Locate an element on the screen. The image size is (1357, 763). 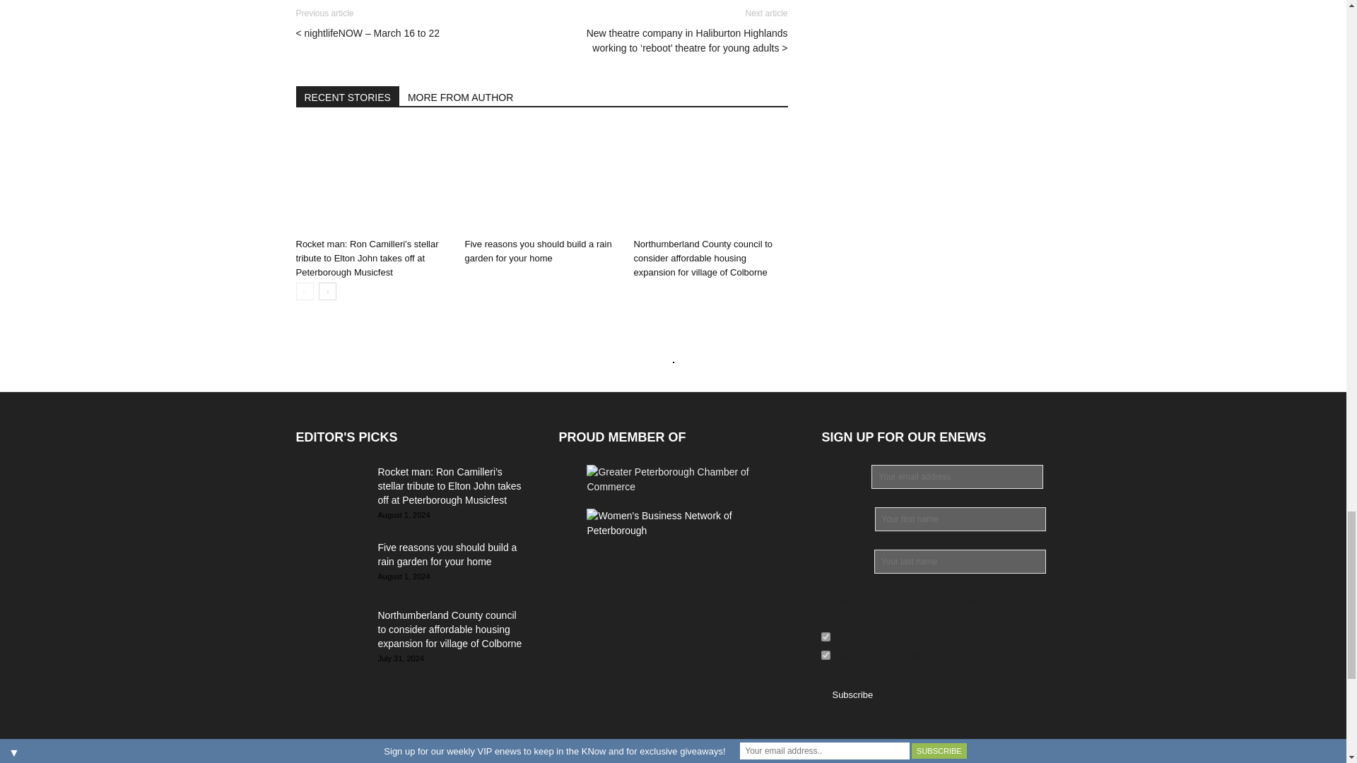
Subscribe is located at coordinates (852, 694).